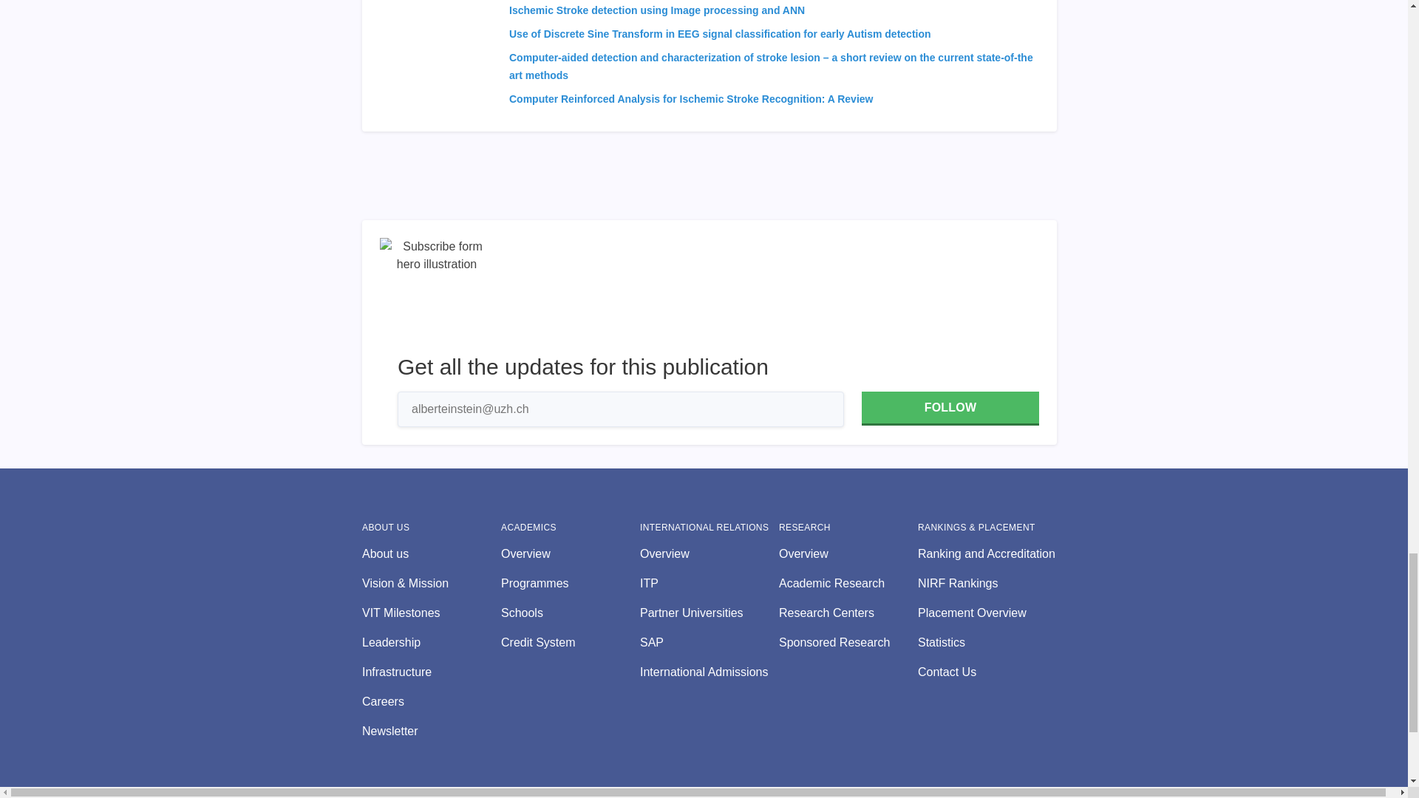 The height and width of the screenshot is (798, 1419). I want to click on Programmes, so click(570, 584).